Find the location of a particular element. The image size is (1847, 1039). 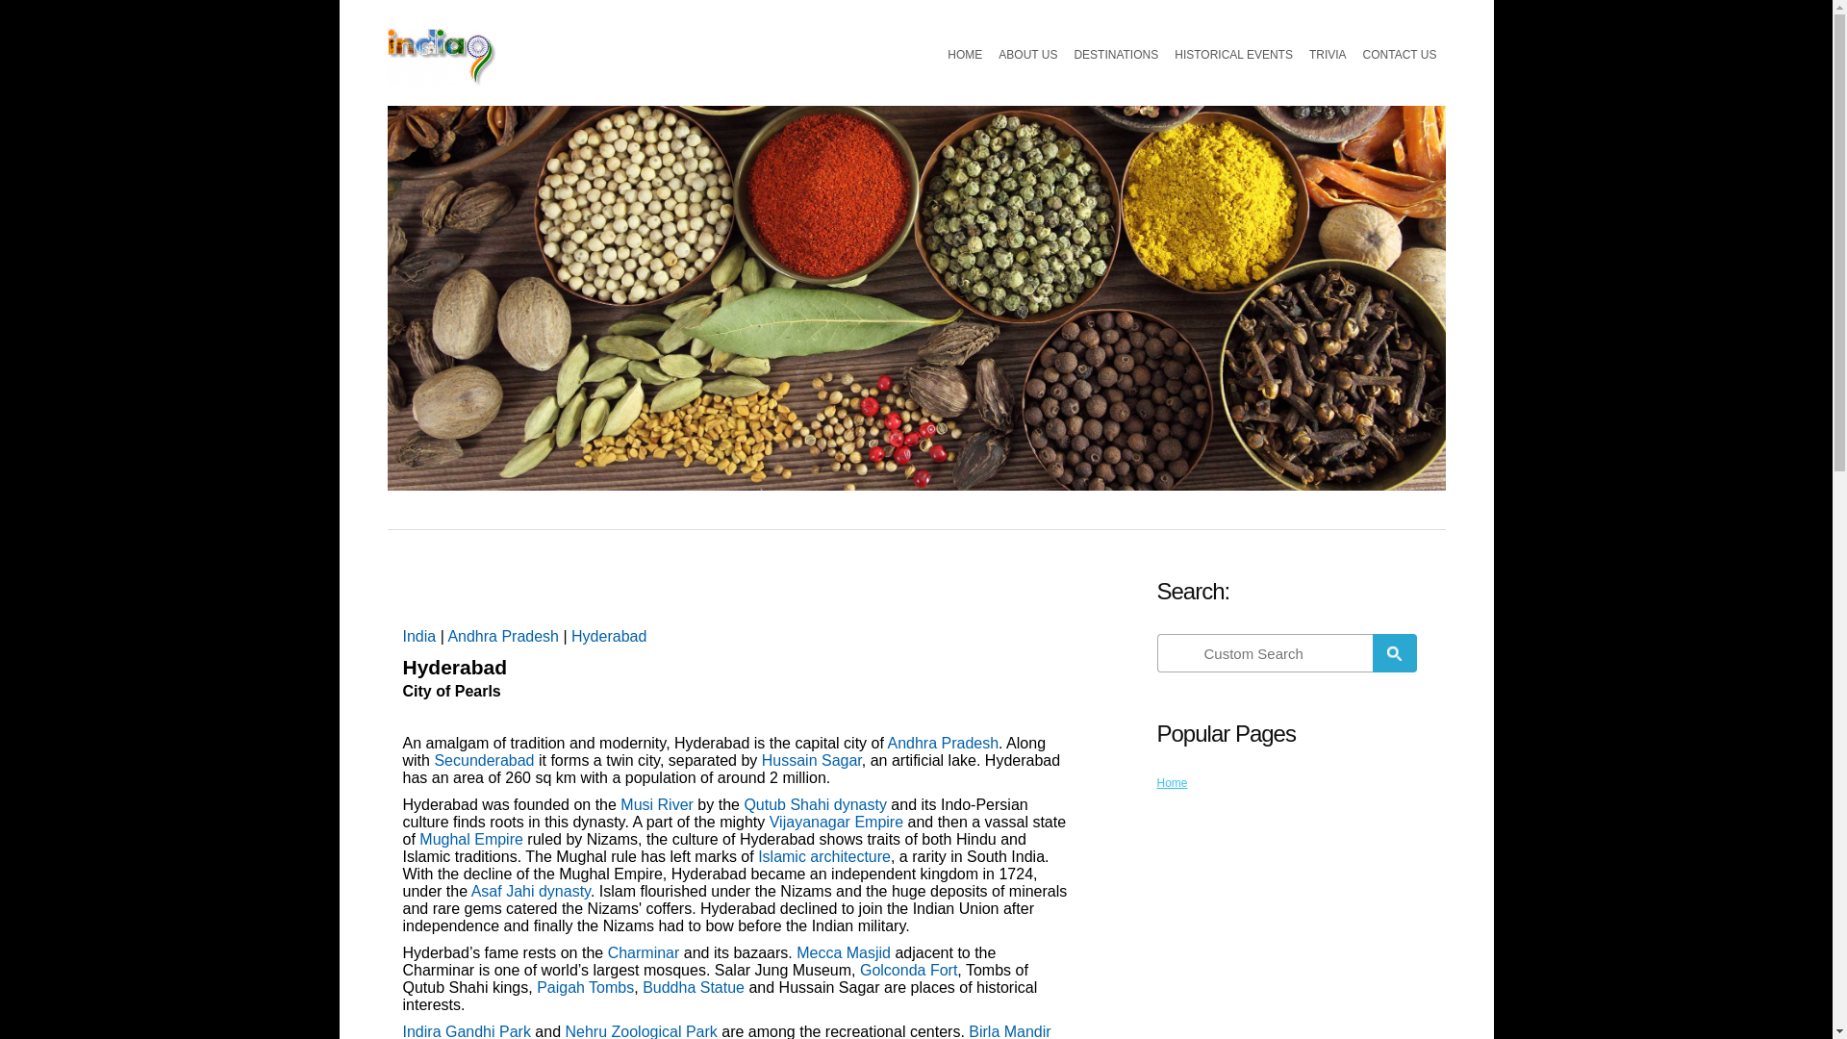

DESTINATIONS is located at coordinates (1115, 54).